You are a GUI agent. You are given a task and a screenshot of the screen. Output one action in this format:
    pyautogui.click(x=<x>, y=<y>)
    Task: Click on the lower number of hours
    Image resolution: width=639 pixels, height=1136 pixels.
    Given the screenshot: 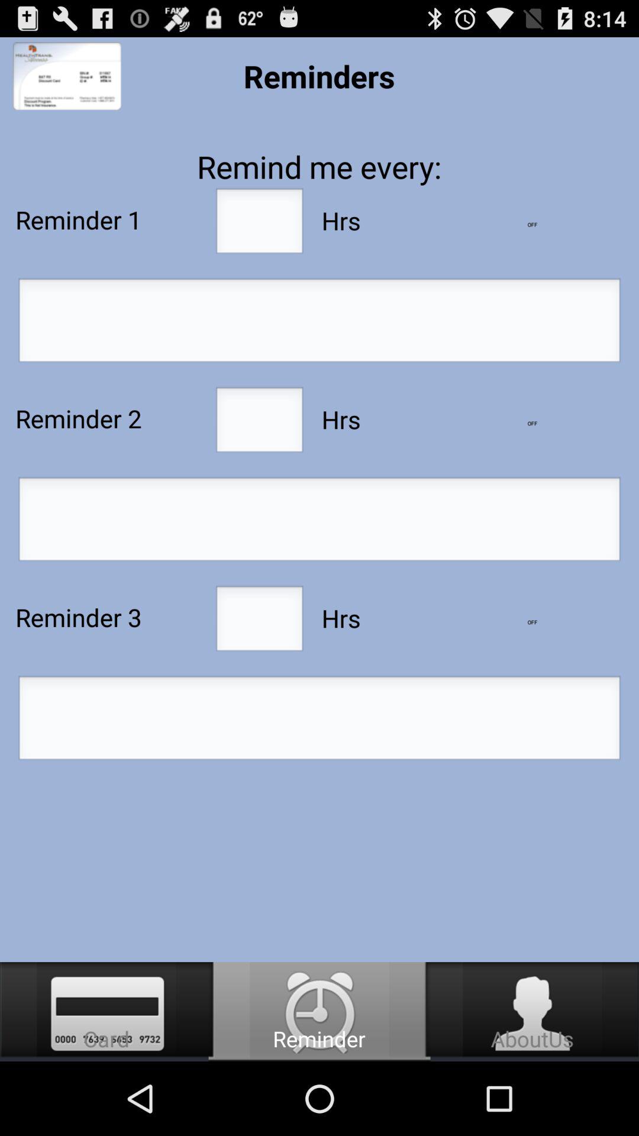 What is the action you would take?
    pyautogui.click(x=532, y=225)
    